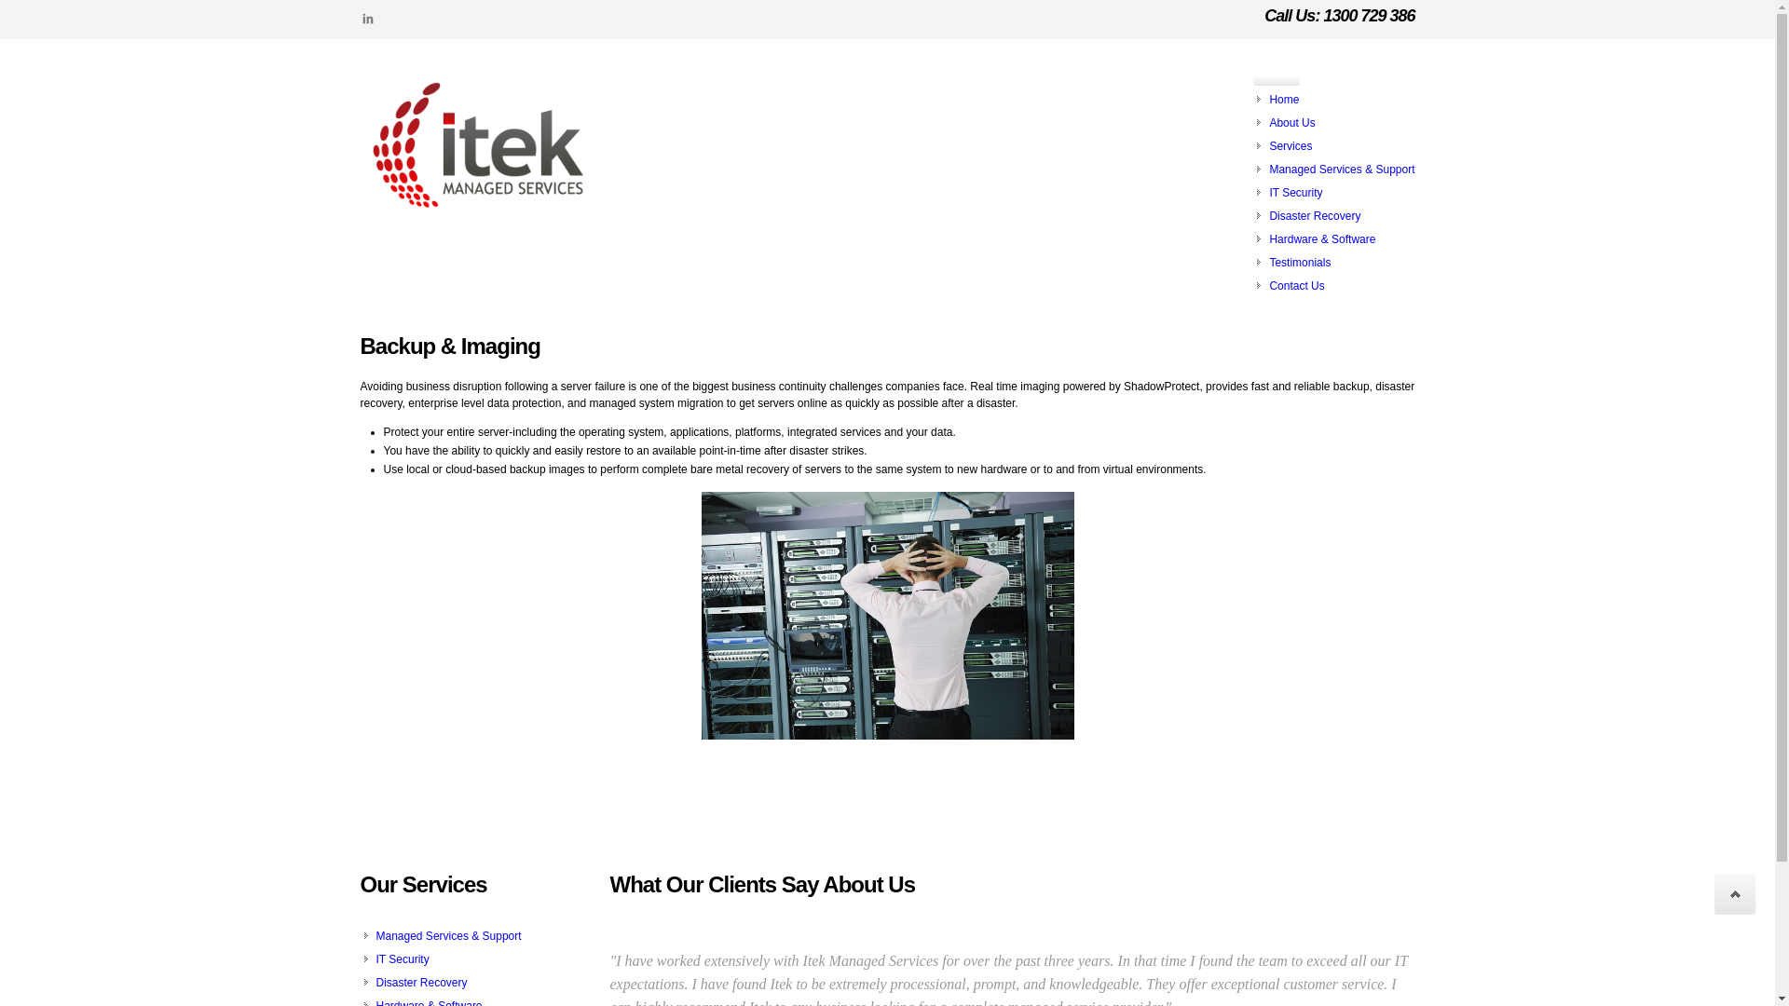 Image resolution: width=1789 pixels, height=1006 pixels. What do you see at coordinates (1291, 123) in the screenshot?
I see `About Us` at bounding box center [1291, 123].